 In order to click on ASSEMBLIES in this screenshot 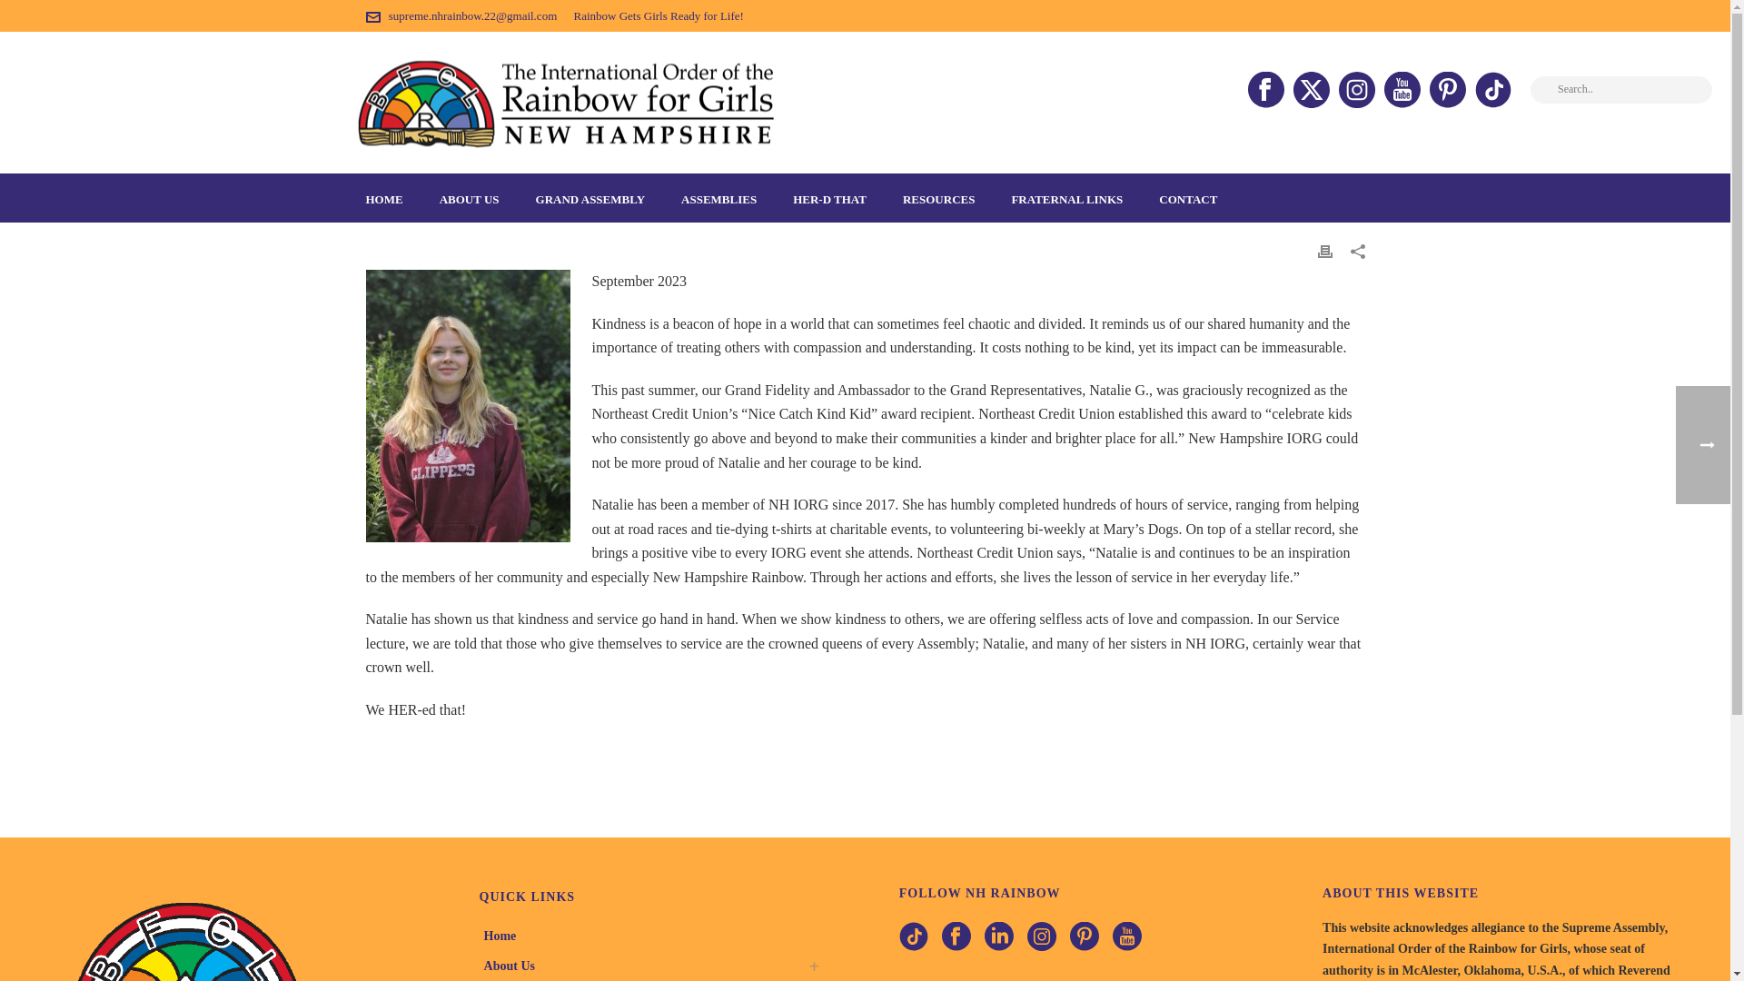, I will do `click(718, 198)`.